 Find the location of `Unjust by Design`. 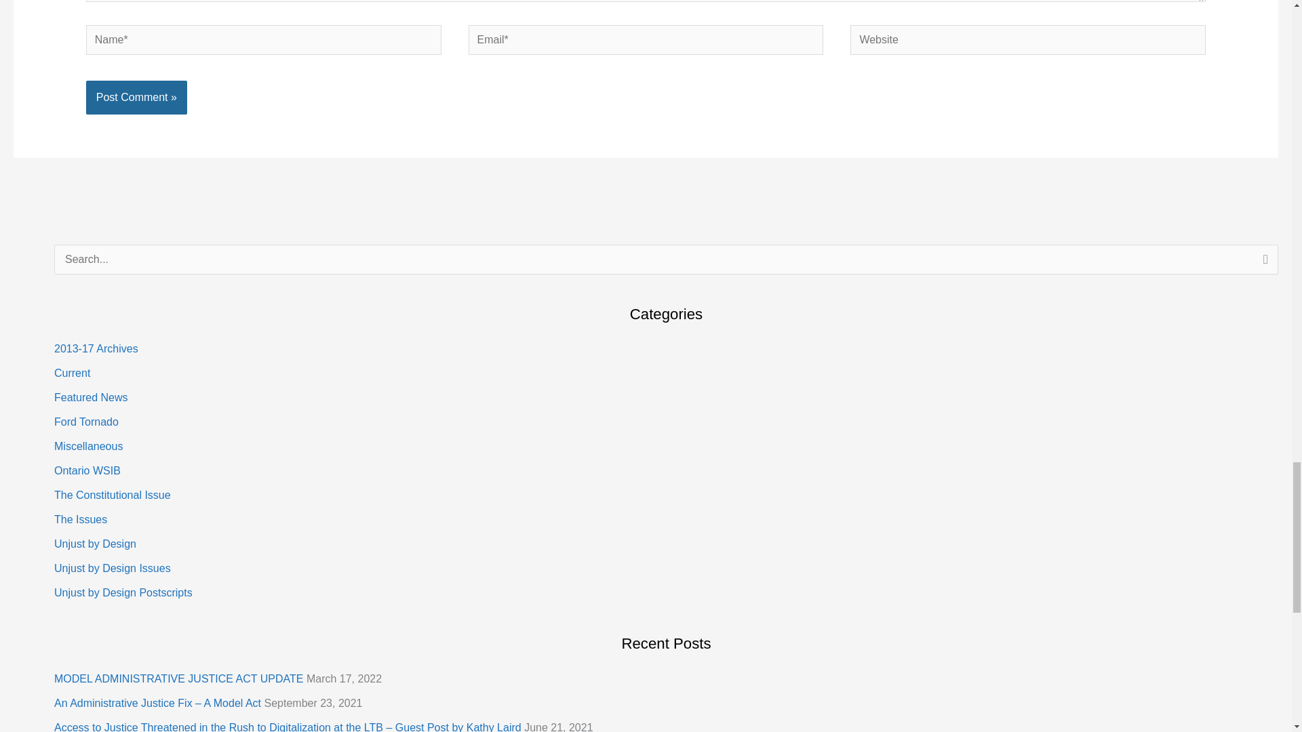

Unjust by Design is located at coordinates (95, 544).